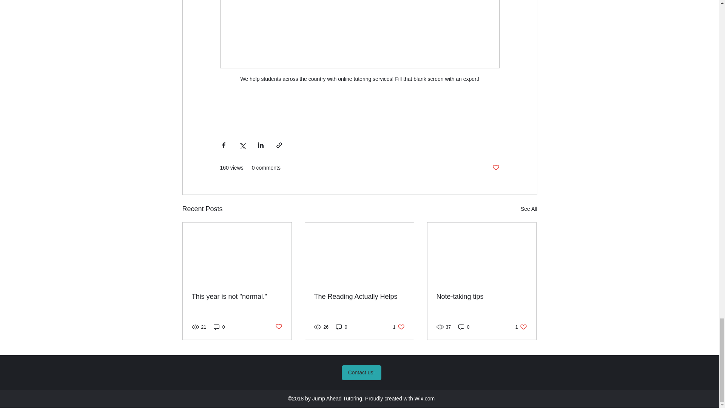 This screenshot has height=408, width=725. What do you see at coordinates (521, 327) in the screenshot?
I see `See All` at bounding box center [521, 327].